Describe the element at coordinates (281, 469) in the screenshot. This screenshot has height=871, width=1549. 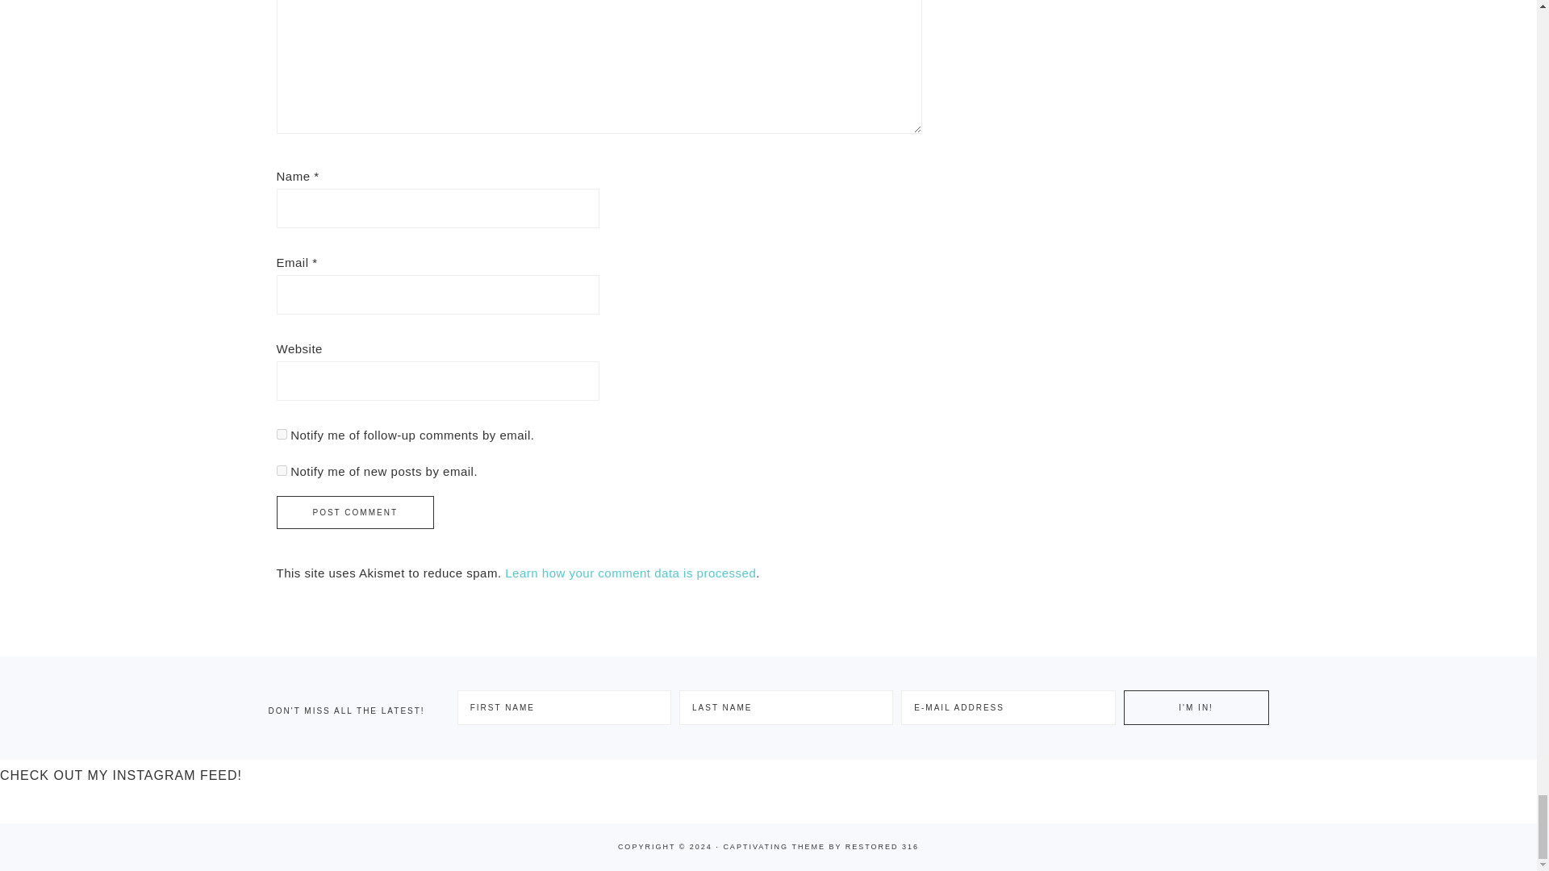
I see `subscribe` at that location.